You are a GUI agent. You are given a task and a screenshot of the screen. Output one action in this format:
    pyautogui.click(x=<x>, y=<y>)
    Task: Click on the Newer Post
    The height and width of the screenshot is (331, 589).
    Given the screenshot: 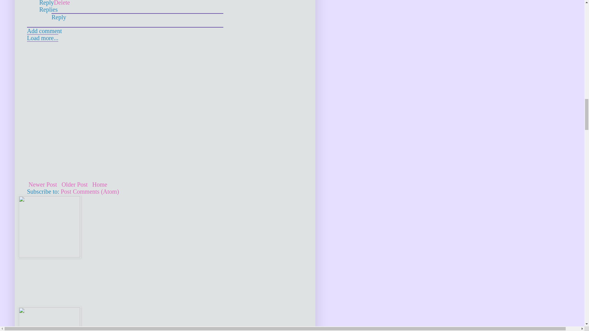 What is the action you would take?
    pyautogui.click(x=43, y=185)
    